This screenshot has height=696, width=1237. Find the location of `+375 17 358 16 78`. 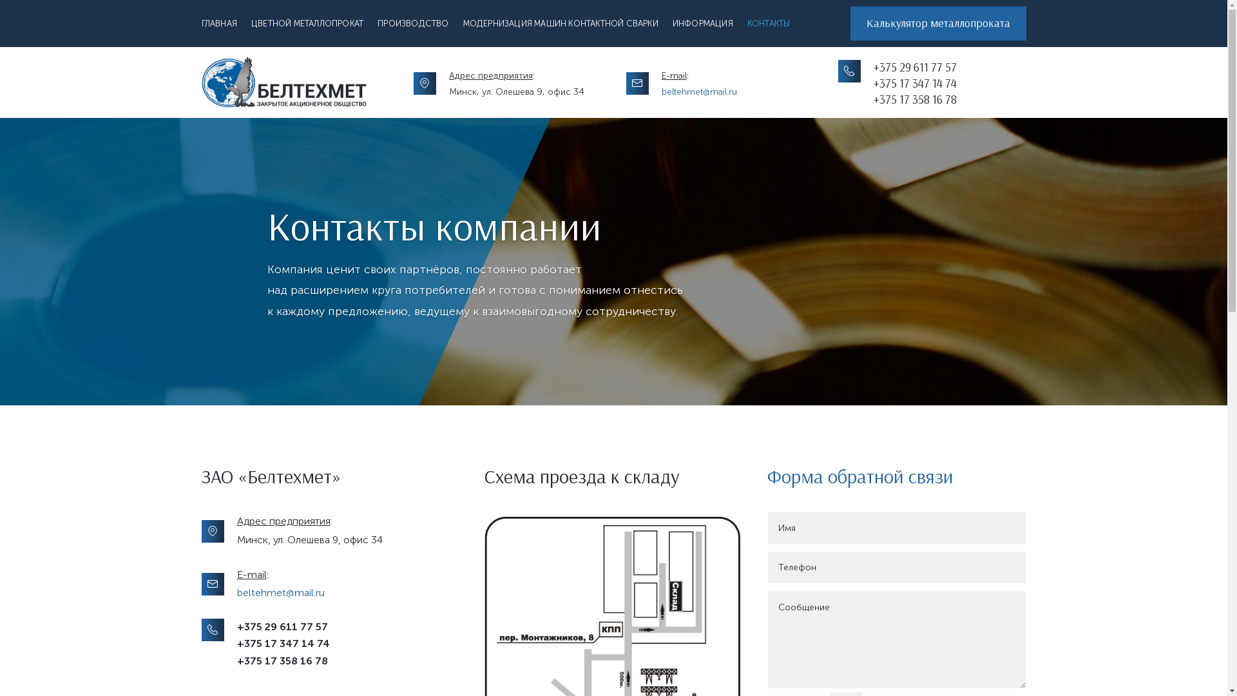

+375 17 358 16 78 is located at coordinates (915, 99).